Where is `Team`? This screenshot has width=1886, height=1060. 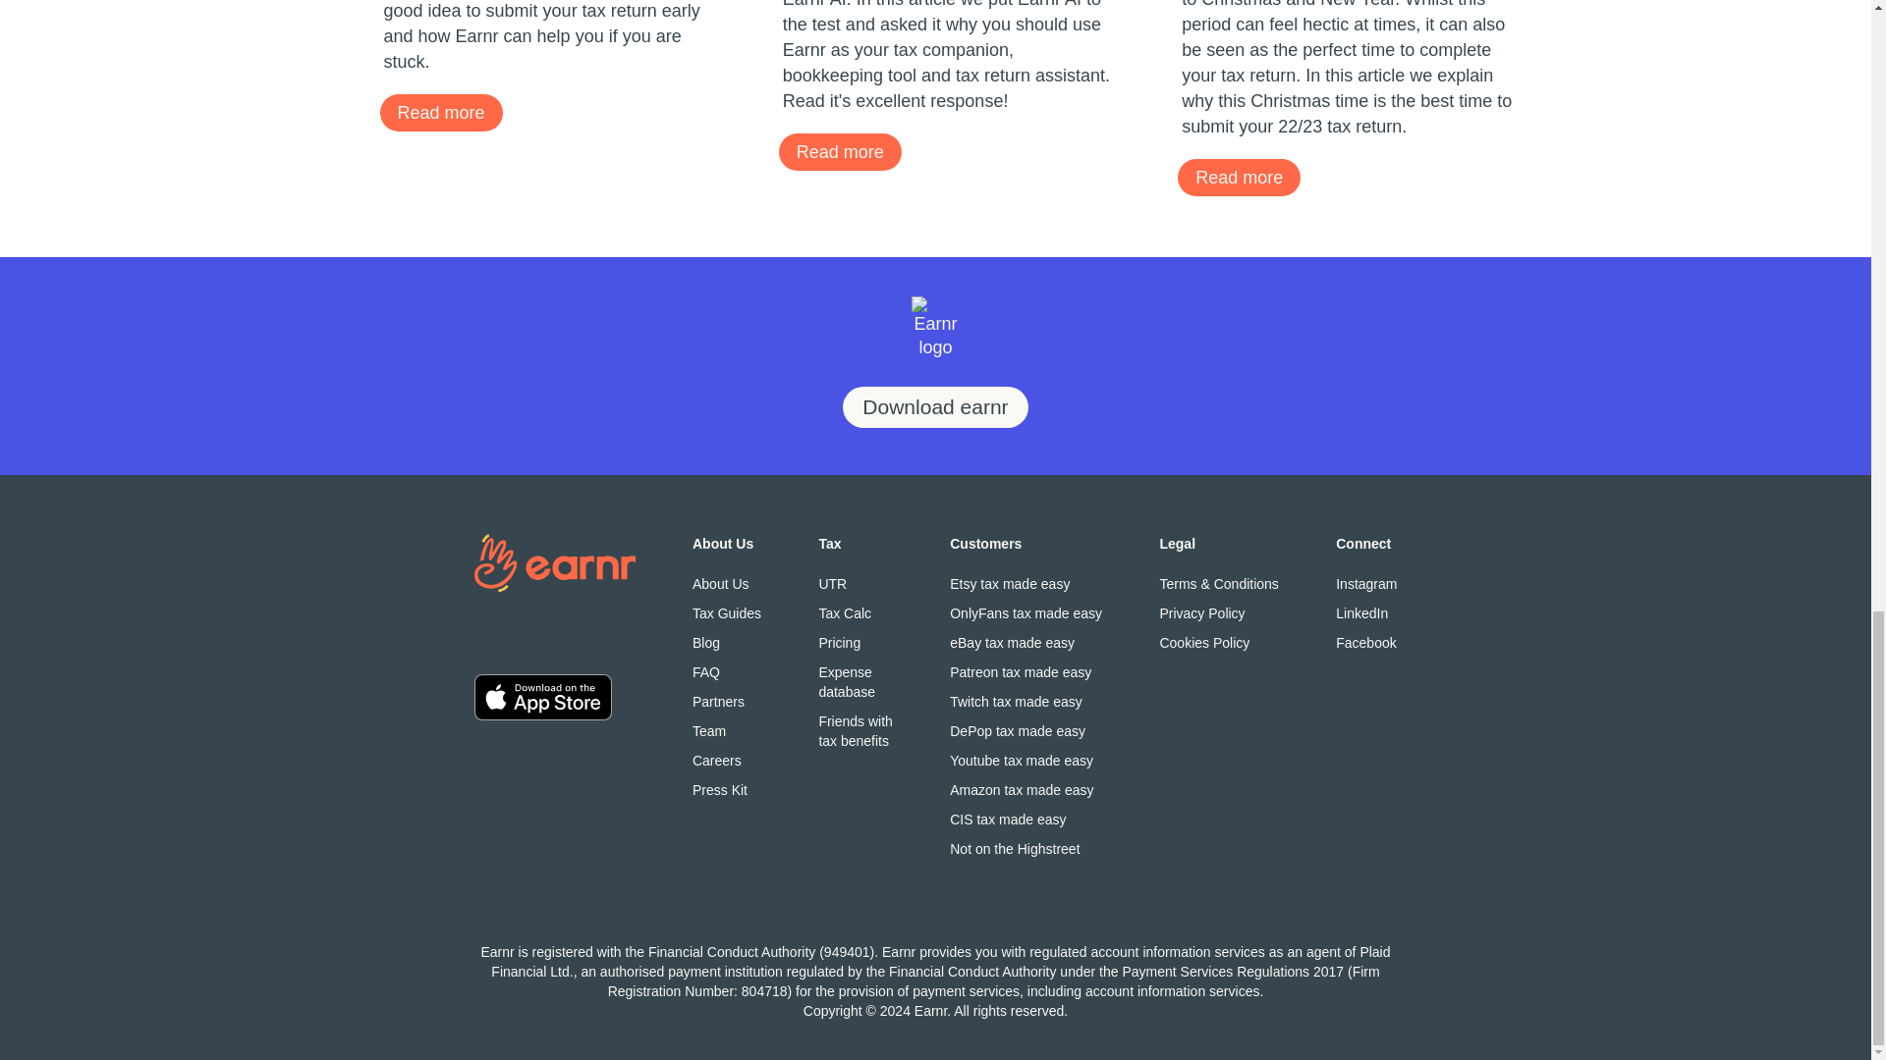 Team is located at coordinates (855, 681).